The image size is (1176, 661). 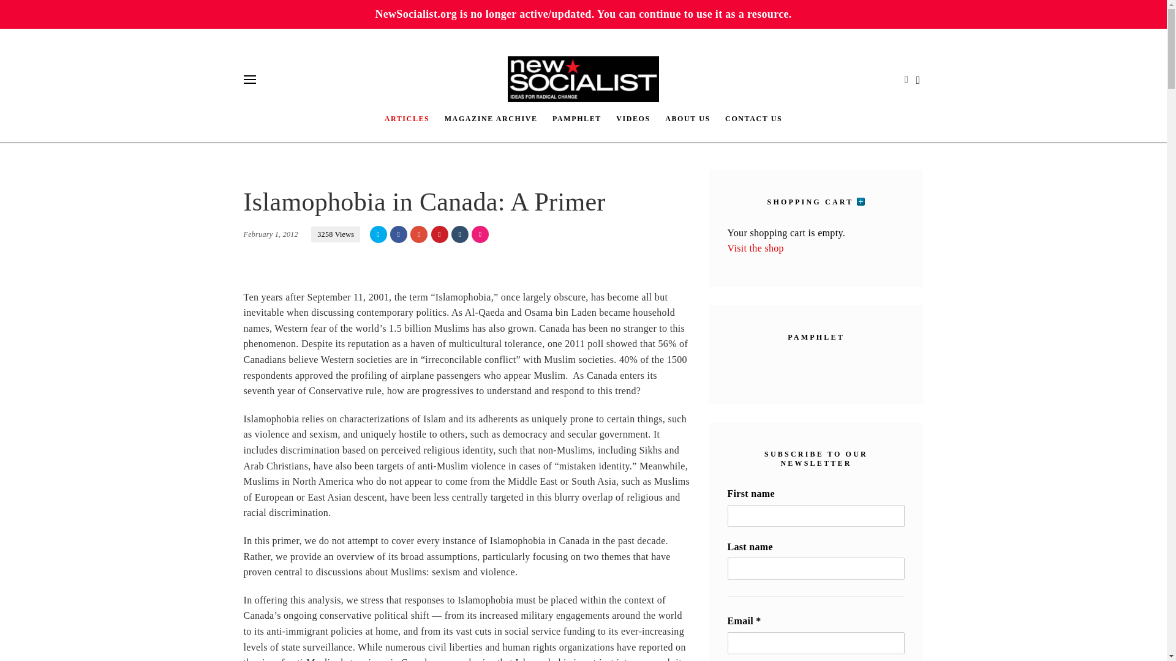 What do you see at coordinates (633, 118) in the screenshot?
I see `VIDEOS` at bounding box center [633, 118].